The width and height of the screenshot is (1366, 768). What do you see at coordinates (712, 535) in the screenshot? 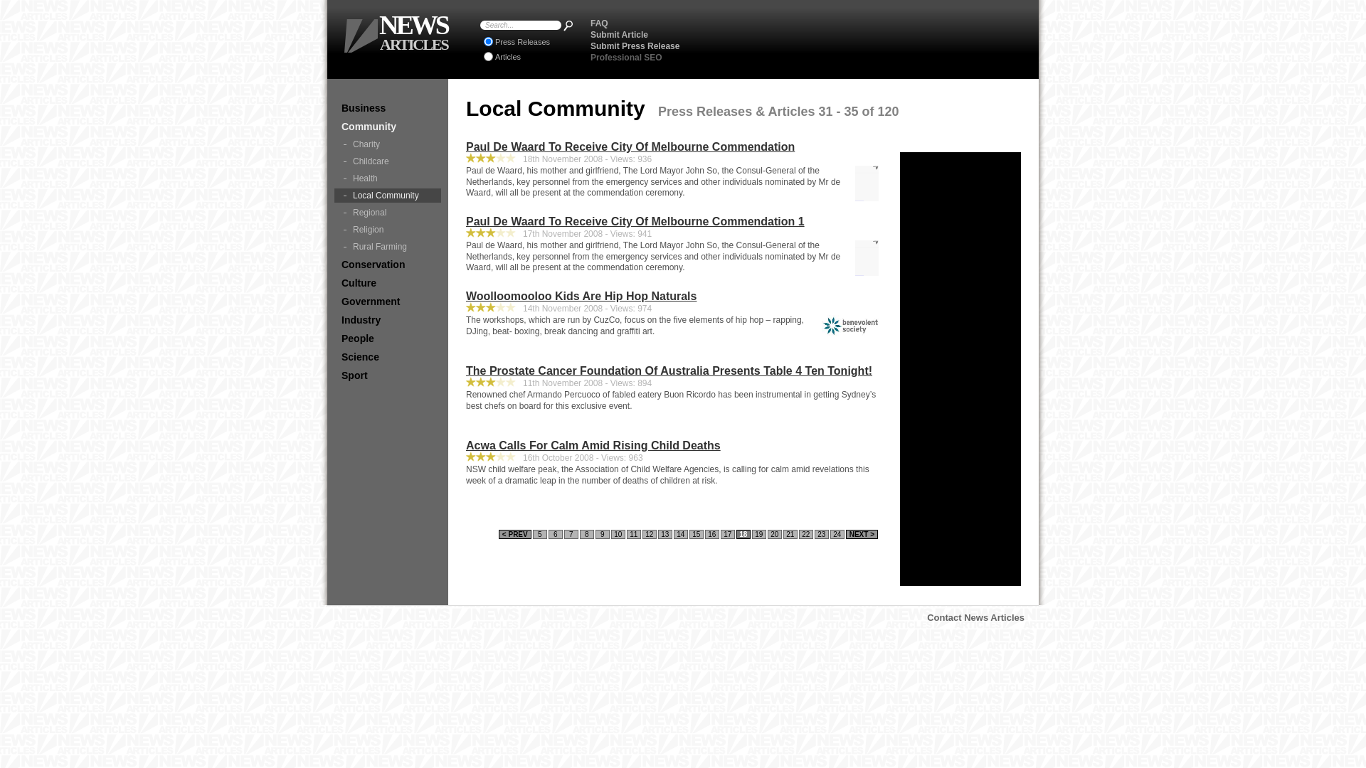
I see `16` at bounding box center [712, 535].